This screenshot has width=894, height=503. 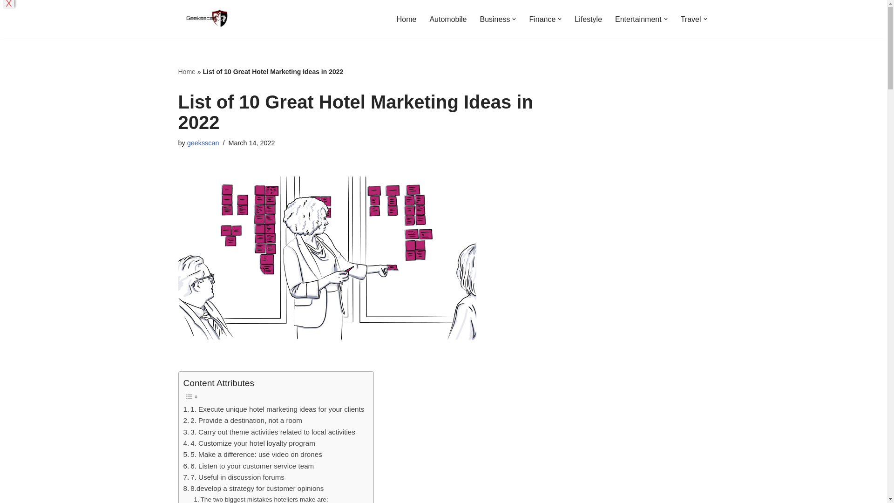 What do you see at coordinates (274, 409) in the screenshot?
I see `1. Execute unique hotel marketing ideas for your clients` at bounding box center [274, 409].